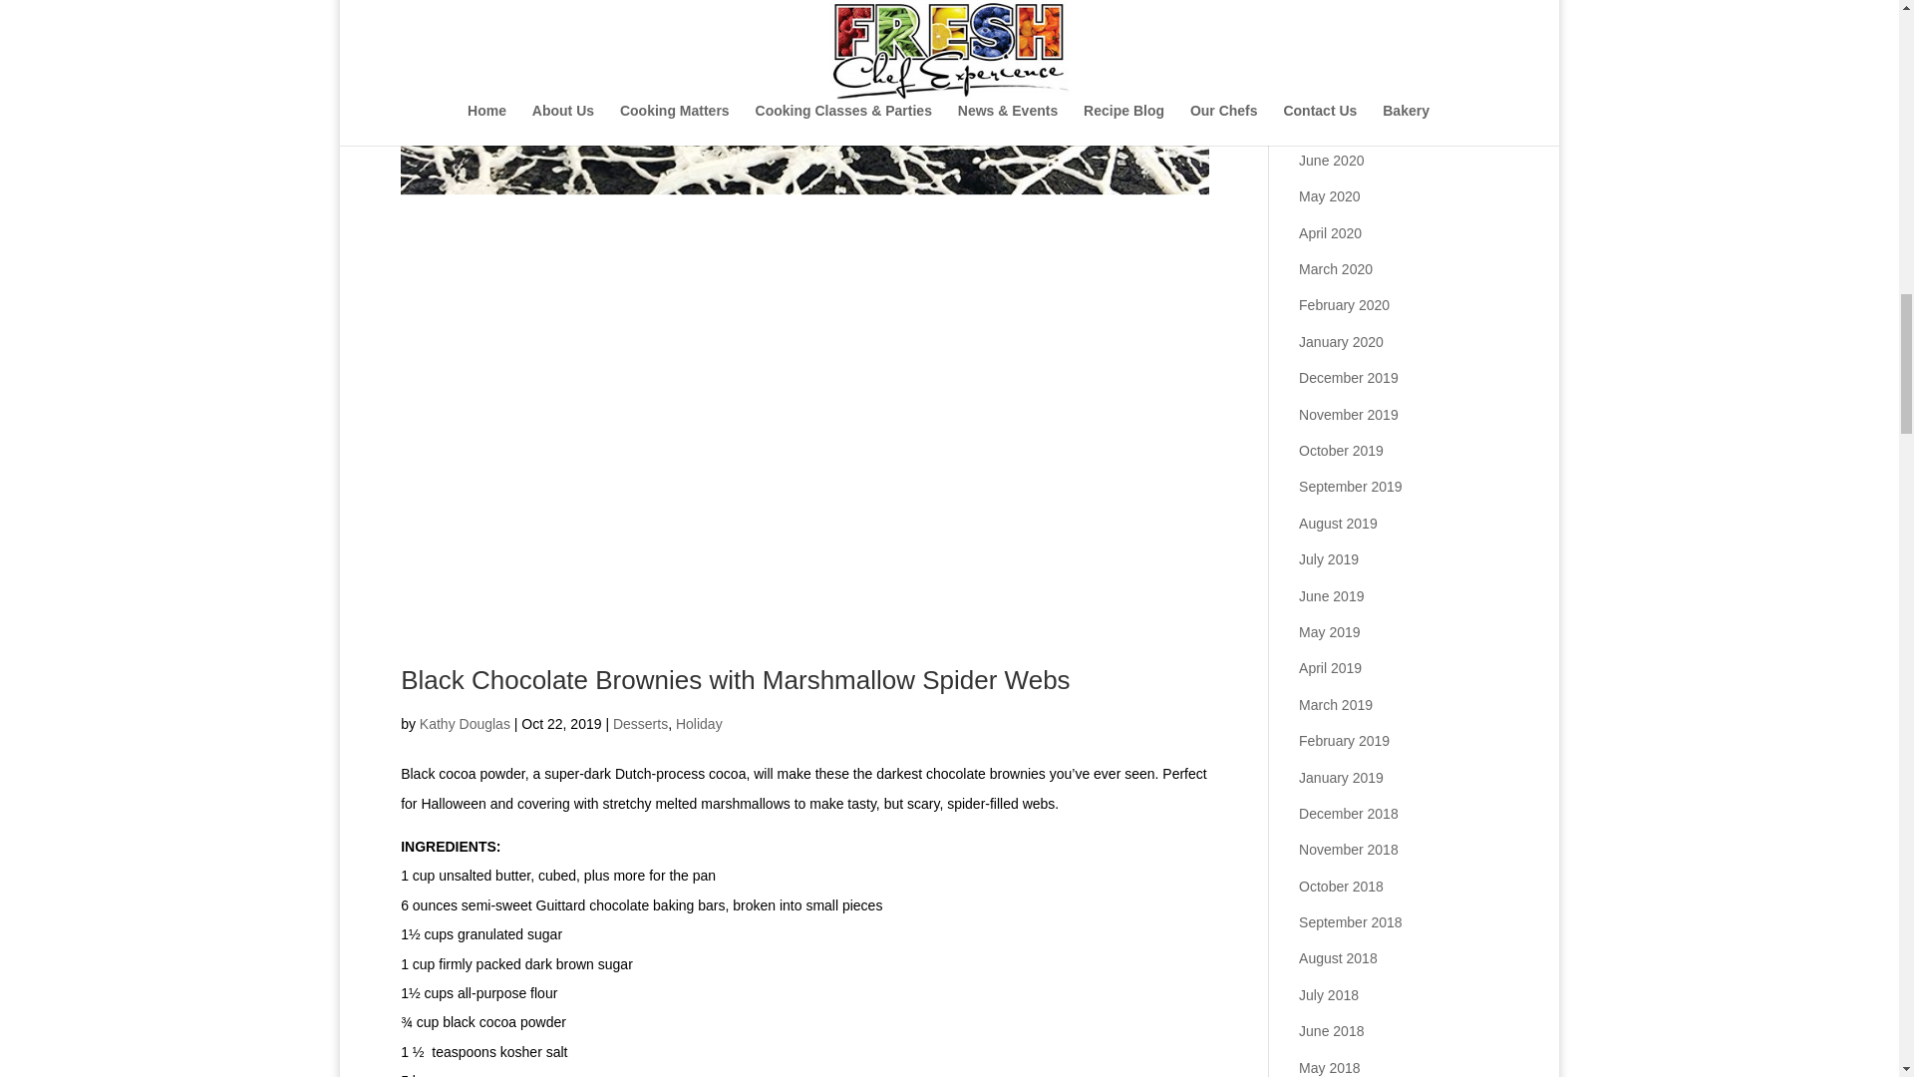  Describe the element at coordinates (735, 680) in the screenshot. I see `Black Chocolate Brownies with Marshmallow Spider Webs` at that location.